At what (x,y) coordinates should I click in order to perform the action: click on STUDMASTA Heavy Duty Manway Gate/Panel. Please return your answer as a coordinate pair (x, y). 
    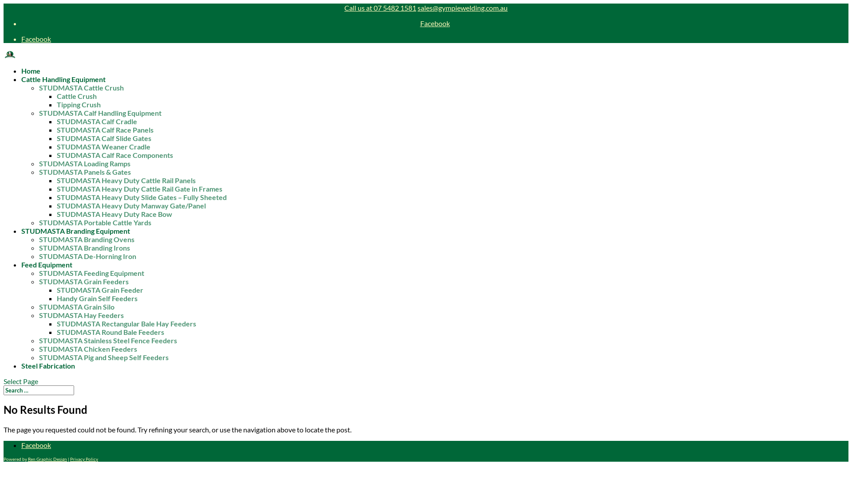
    Looking at the image, I should click on (131, 206).